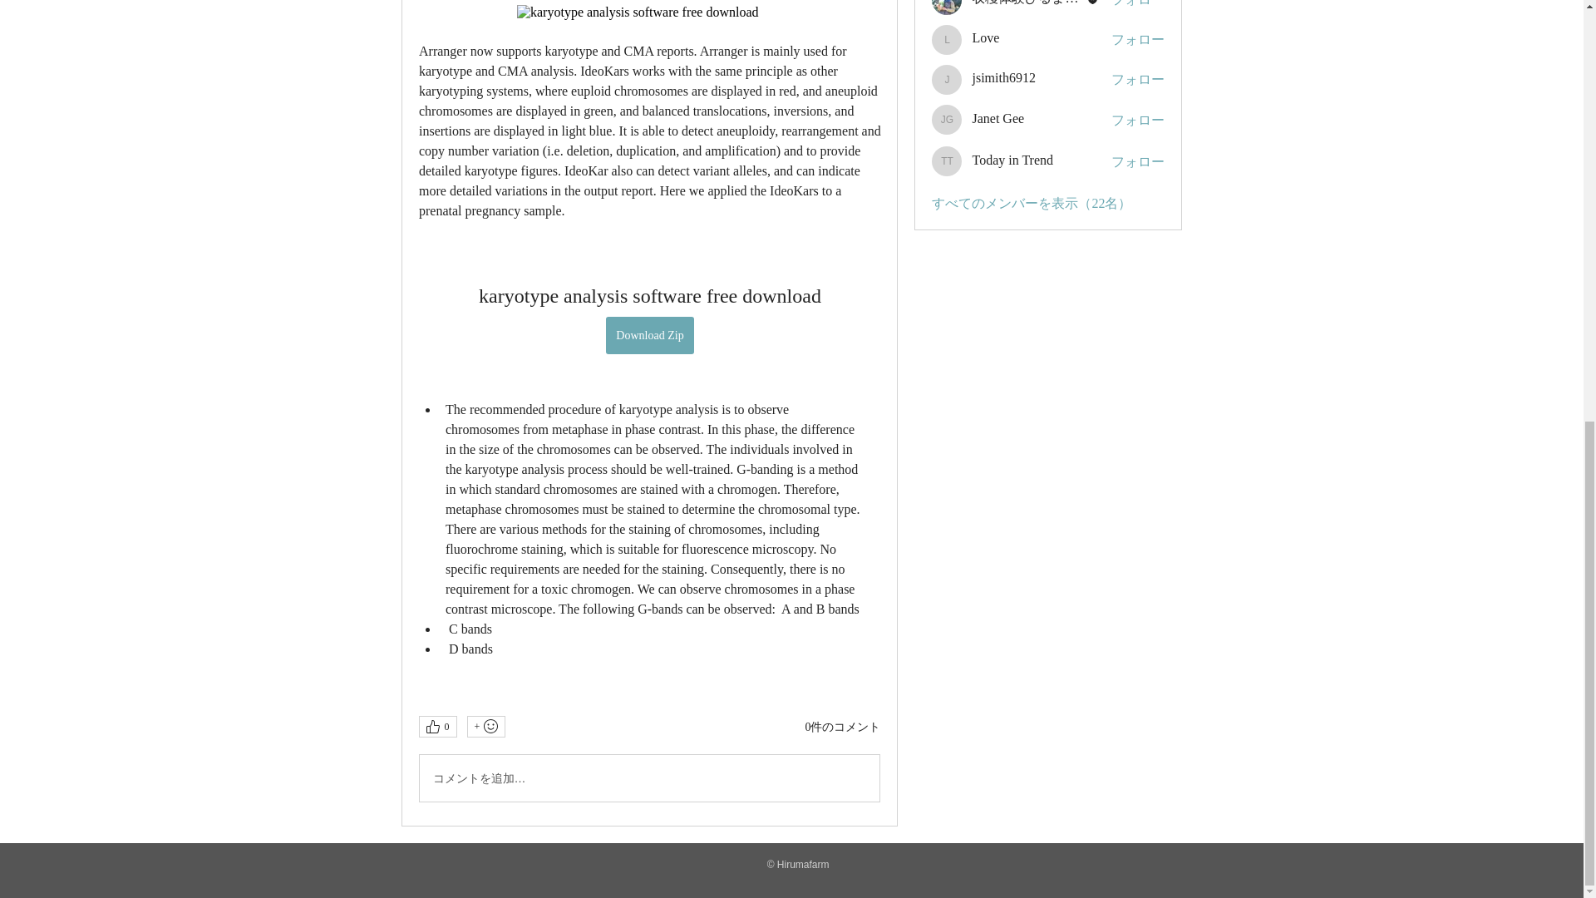 This screenshot has height=898, width=1596. Describe the element at coordinates (649, 335) in the screenshot. I see `Download Zip` at that location.